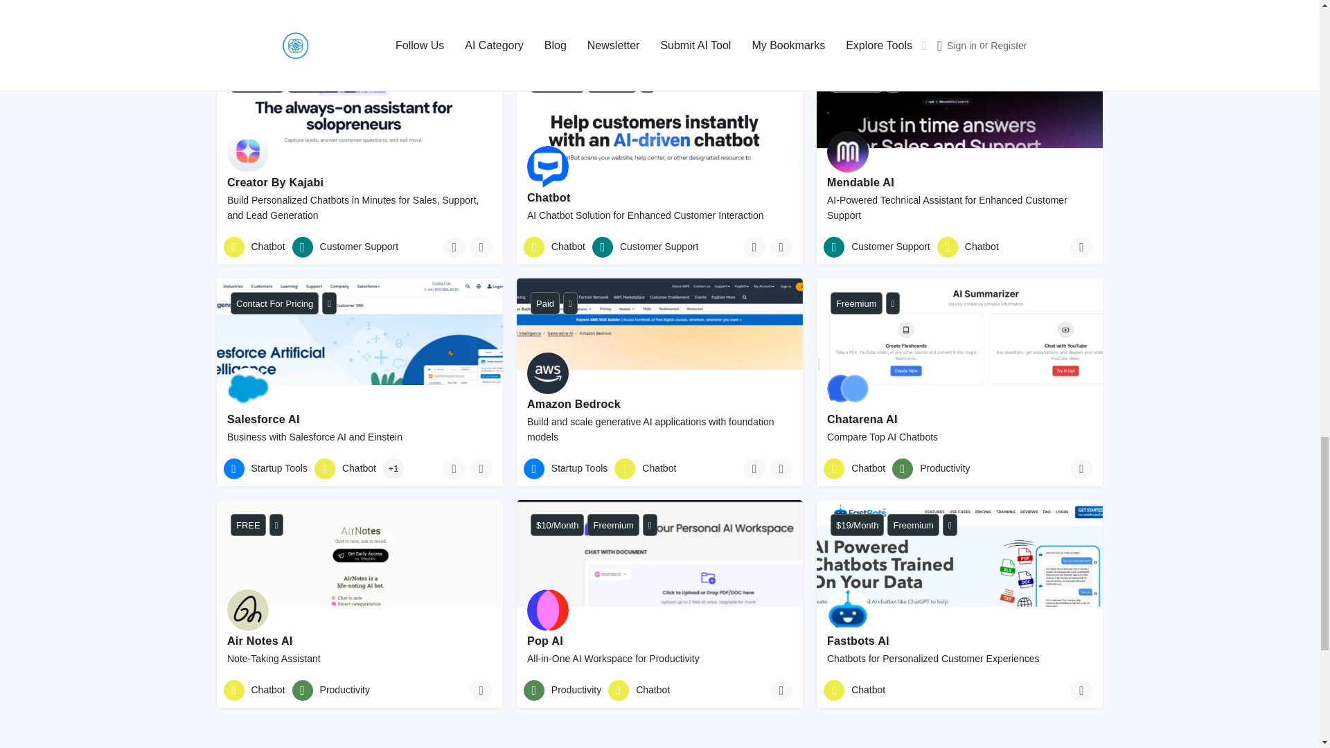  I want to click on Visit Salesforce AI, so click(329, 303).